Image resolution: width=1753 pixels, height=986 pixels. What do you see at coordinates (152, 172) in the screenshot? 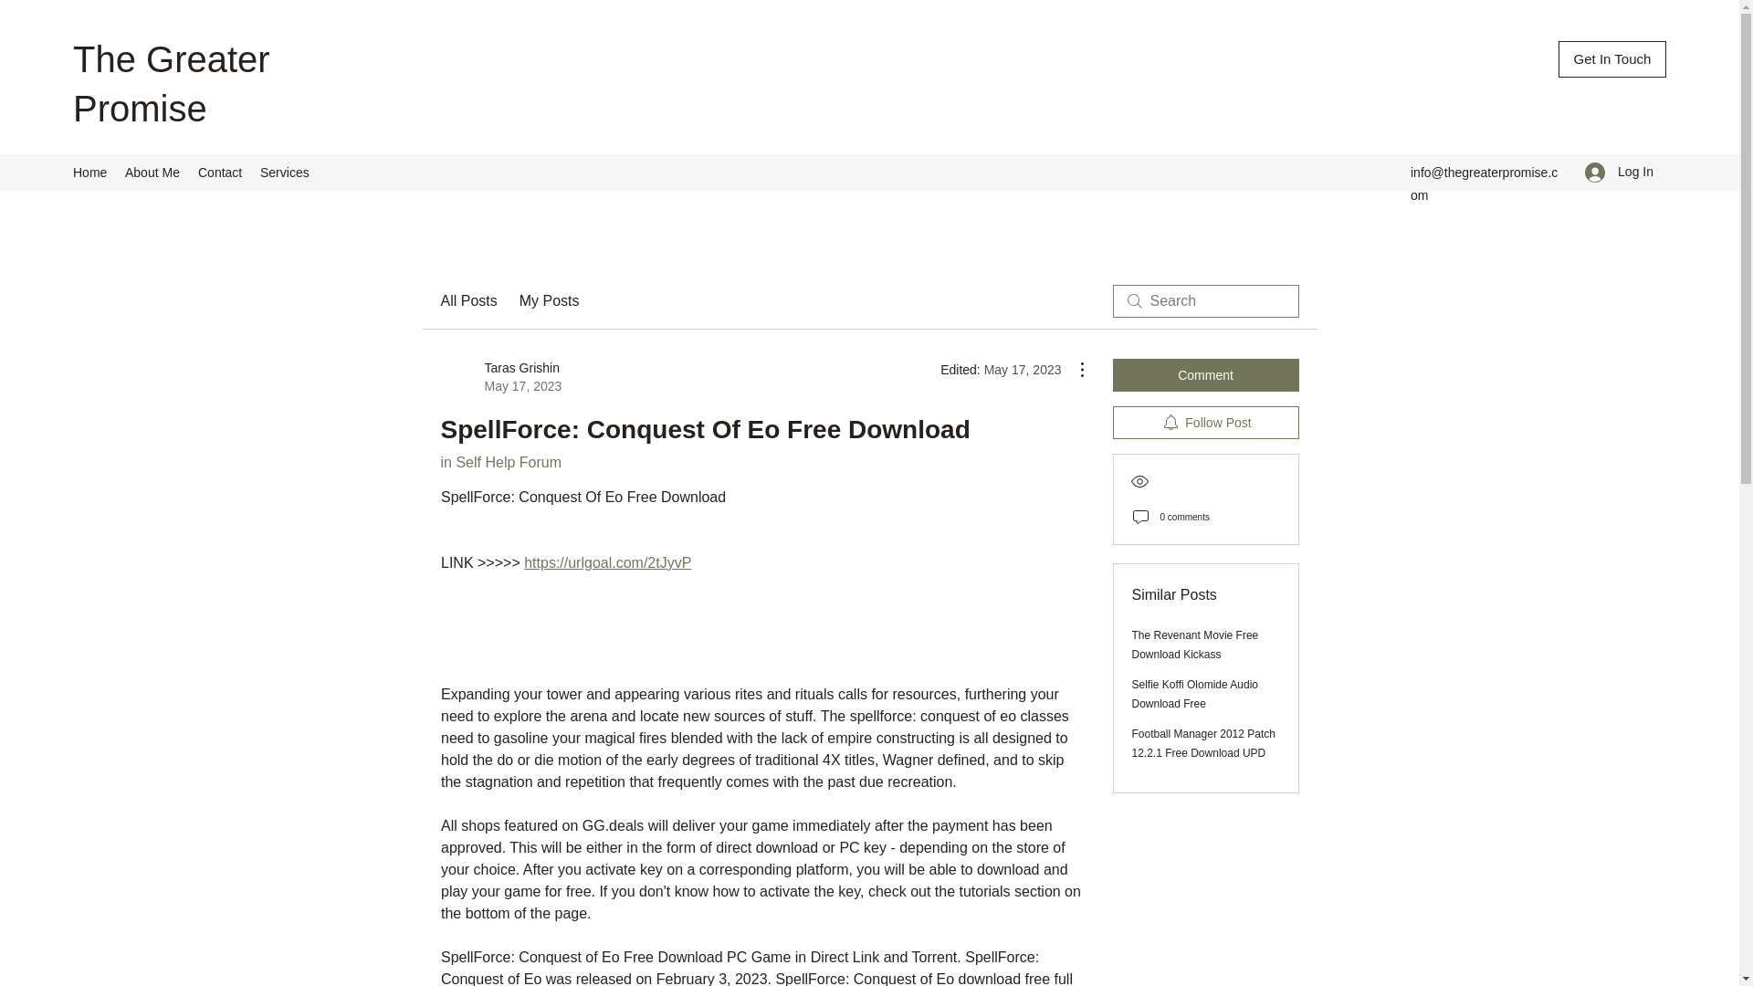
I see `About Me` at bounding box center [152, 172].